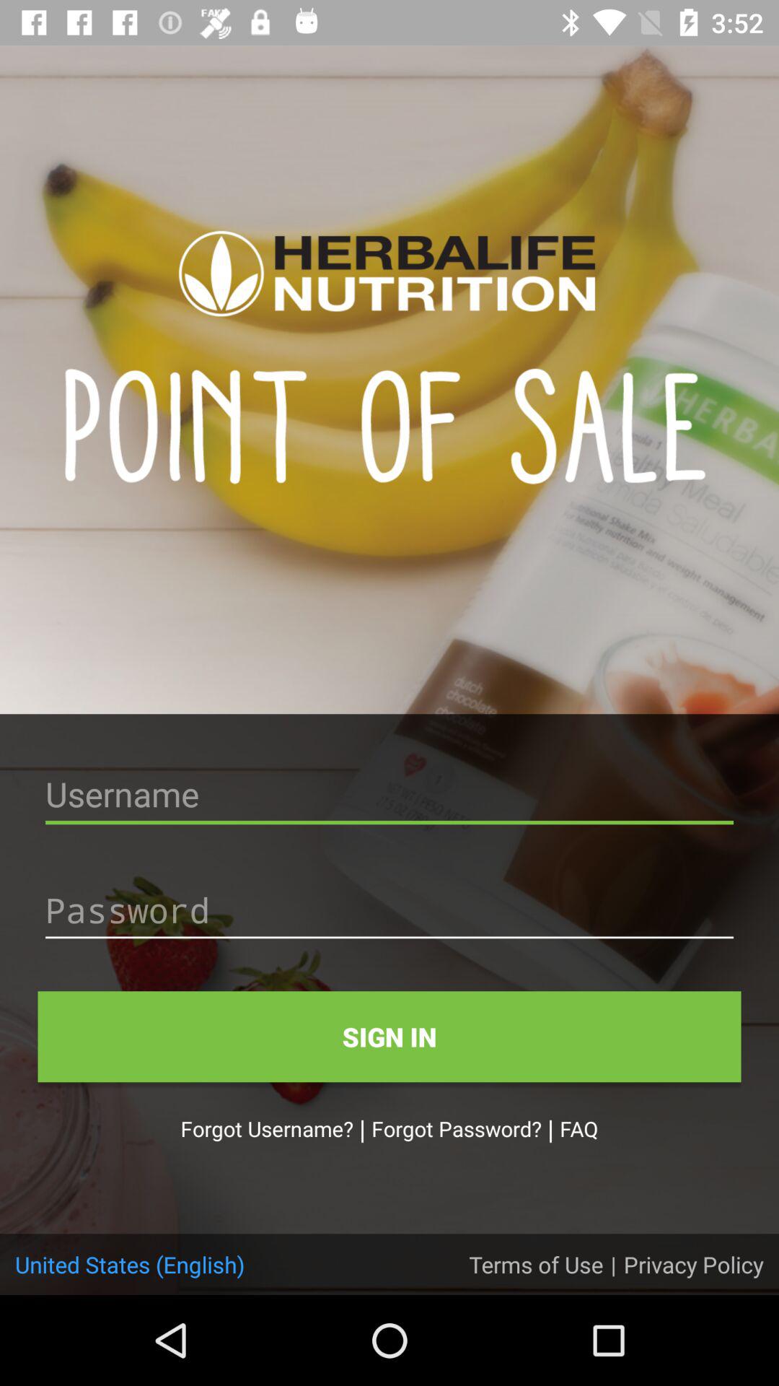 The width and height of the screenshot is (779, 1386). Describe the element at coordinates (693, 1264) in the screenshot. I see `scroll to privacy policy item` at that location.